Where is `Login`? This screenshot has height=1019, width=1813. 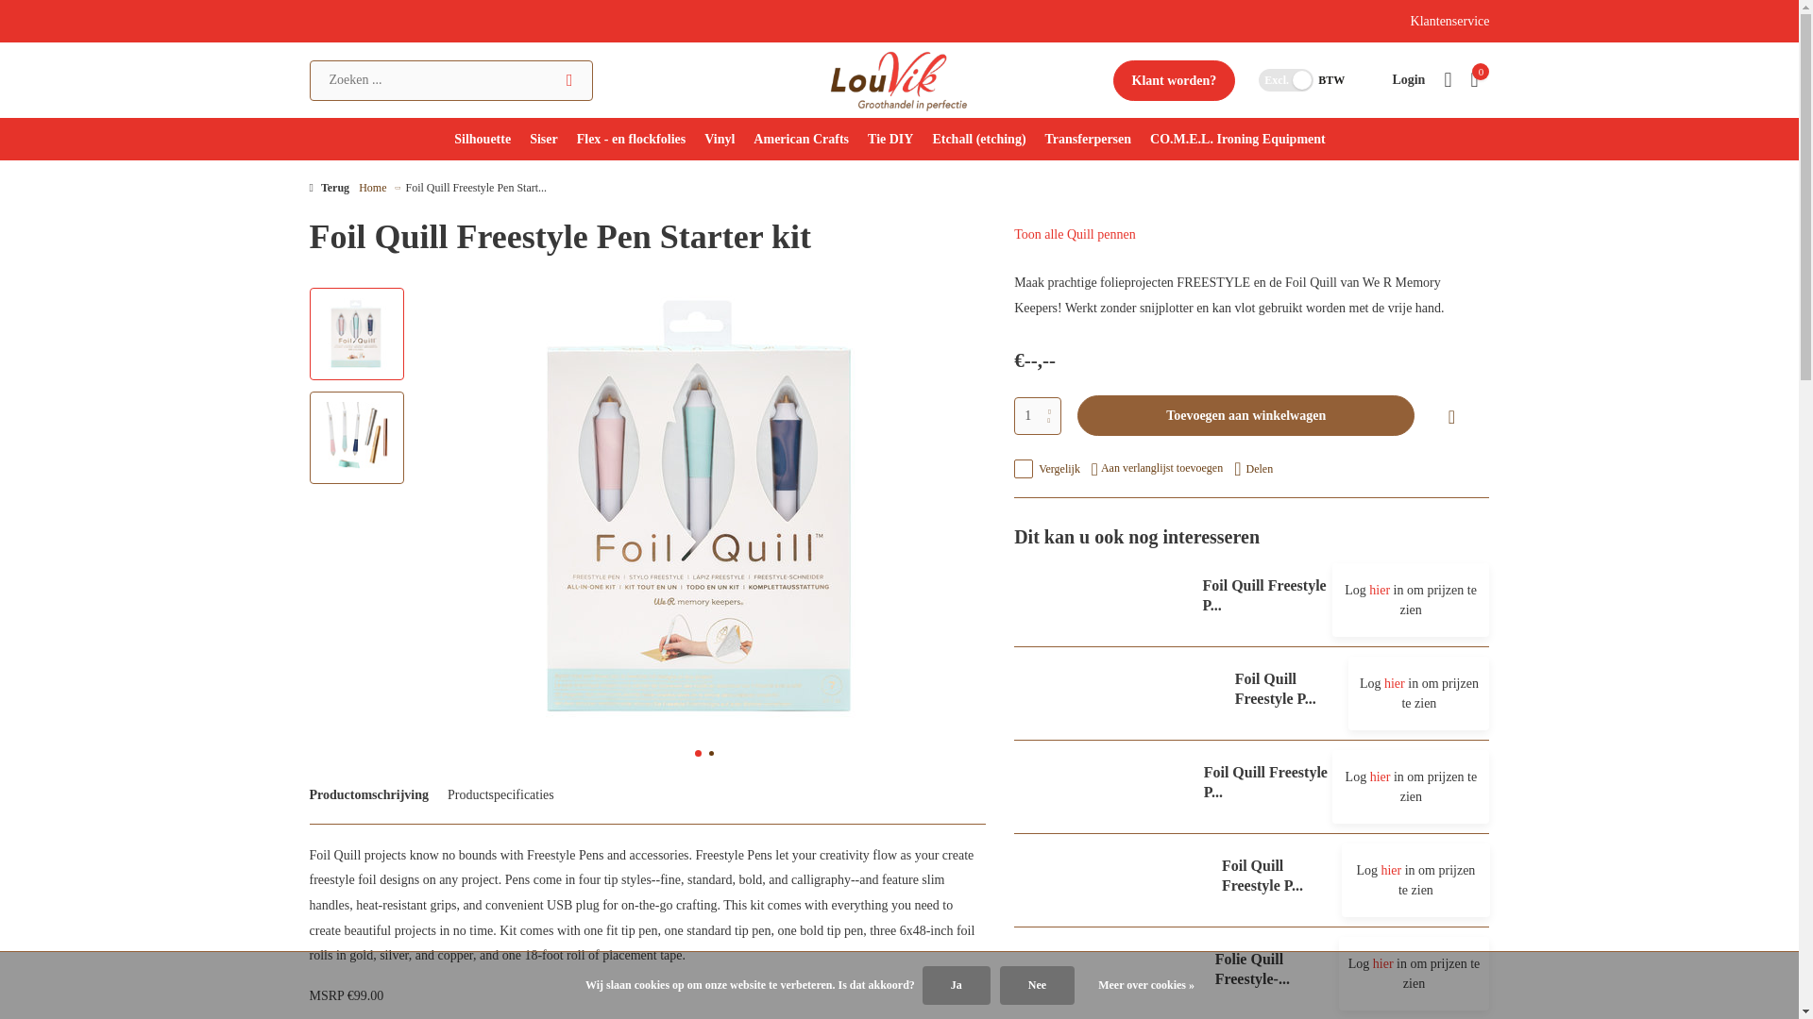 Login is located at coordinates (1409, 79).